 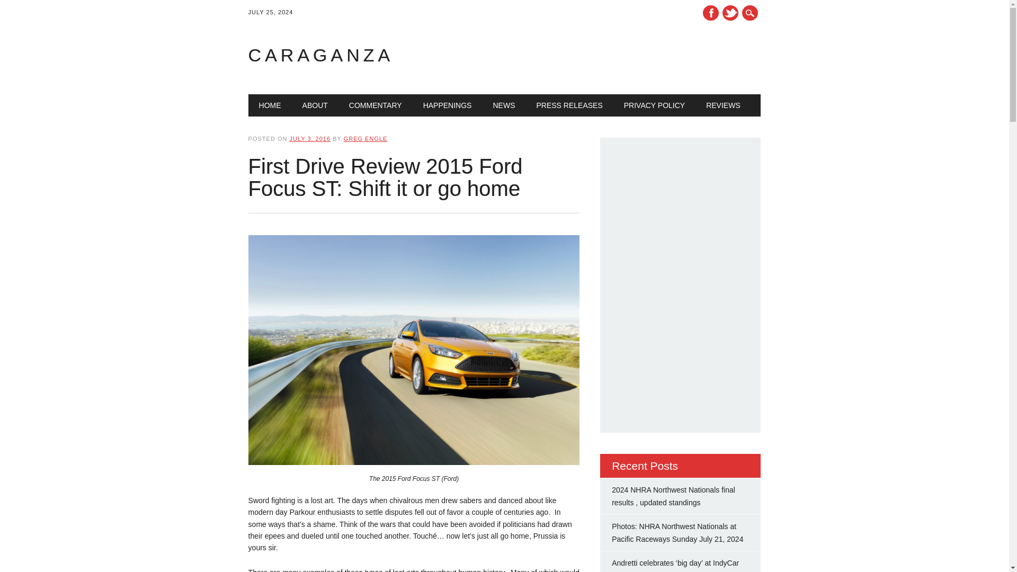 I want to click on View all posts by Greg Engle, so click(x=365, y=138).